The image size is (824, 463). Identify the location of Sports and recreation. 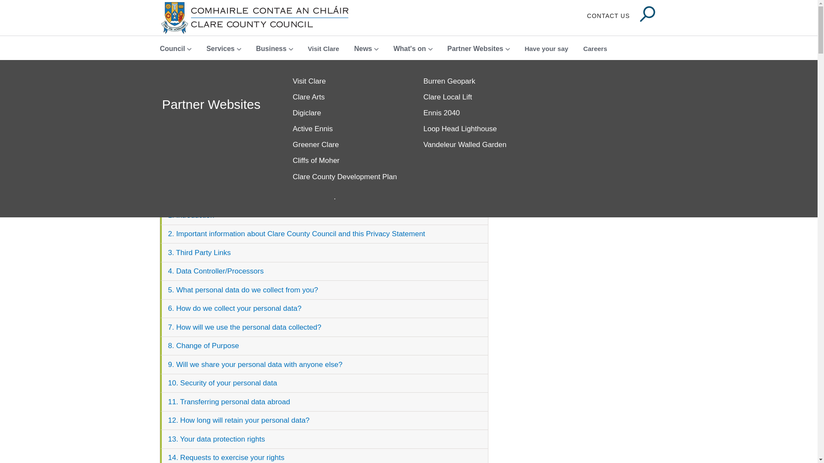
(607, 98).